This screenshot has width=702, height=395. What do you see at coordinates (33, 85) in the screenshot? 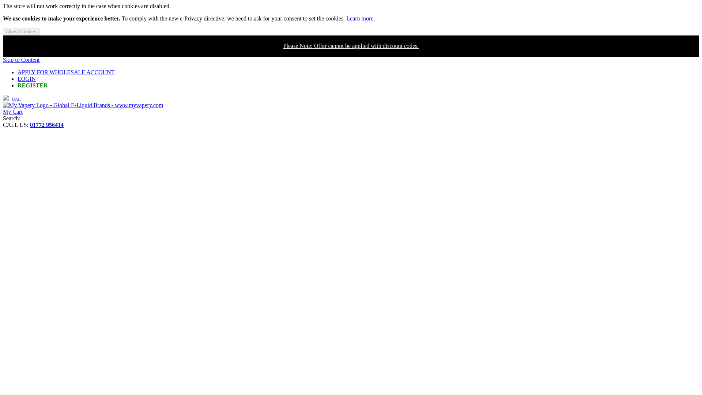
I see `REGISTER` at bounding box center [33, 85].